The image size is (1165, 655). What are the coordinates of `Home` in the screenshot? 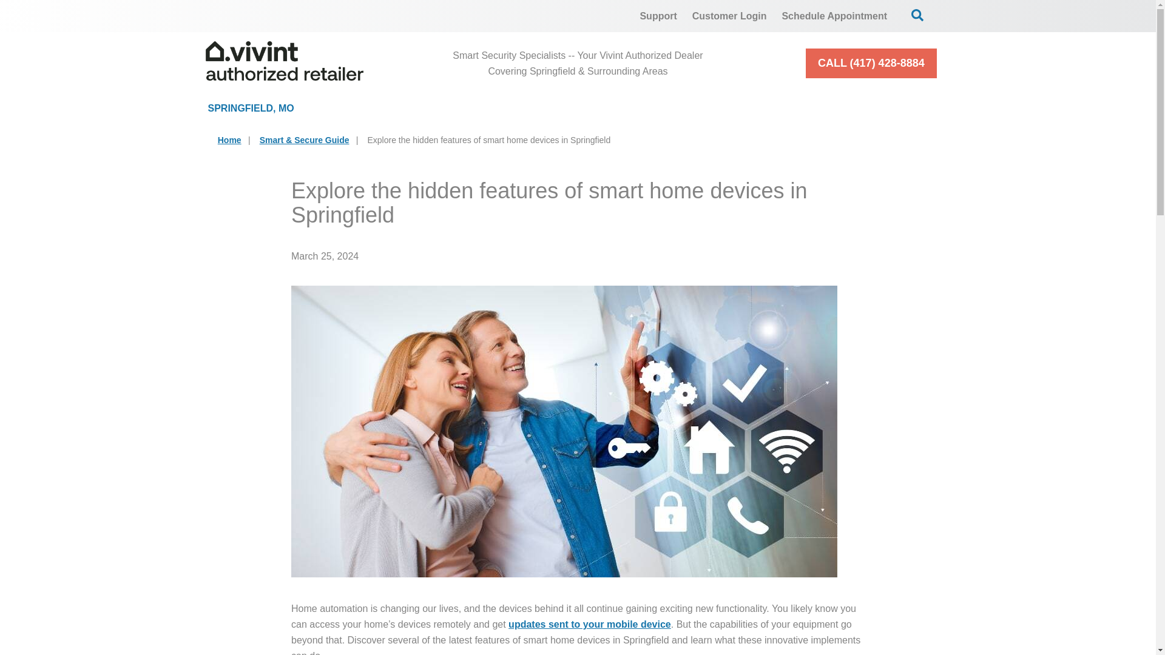 It's located at (229, 139).